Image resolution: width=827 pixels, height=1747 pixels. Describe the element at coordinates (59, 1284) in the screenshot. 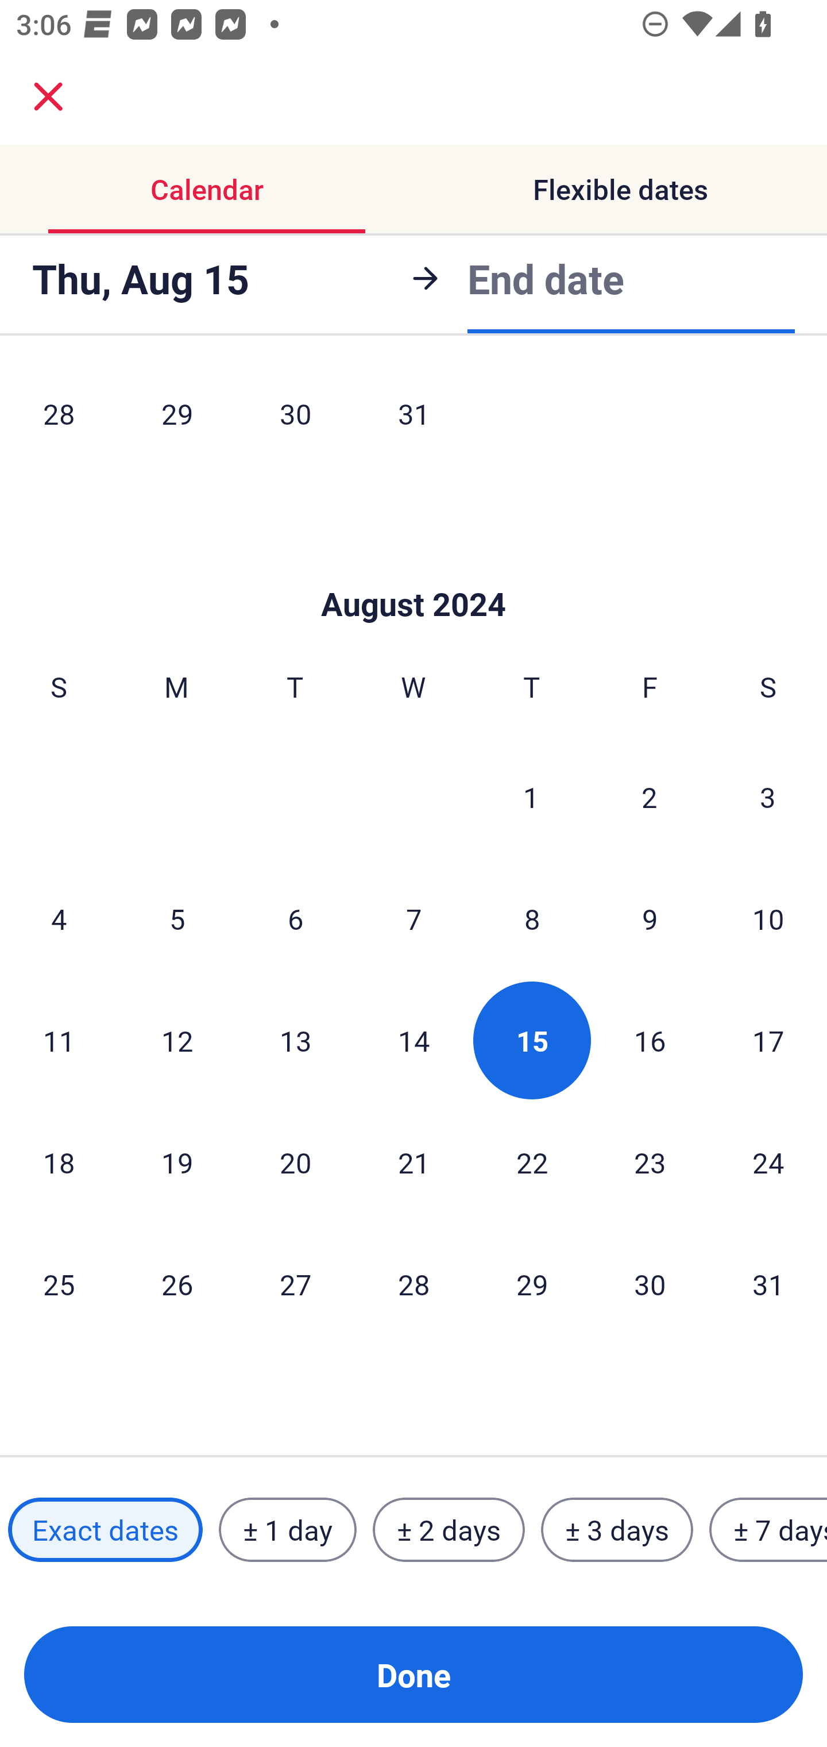

I see `25 Sunday, August 25, 2024` at that location.